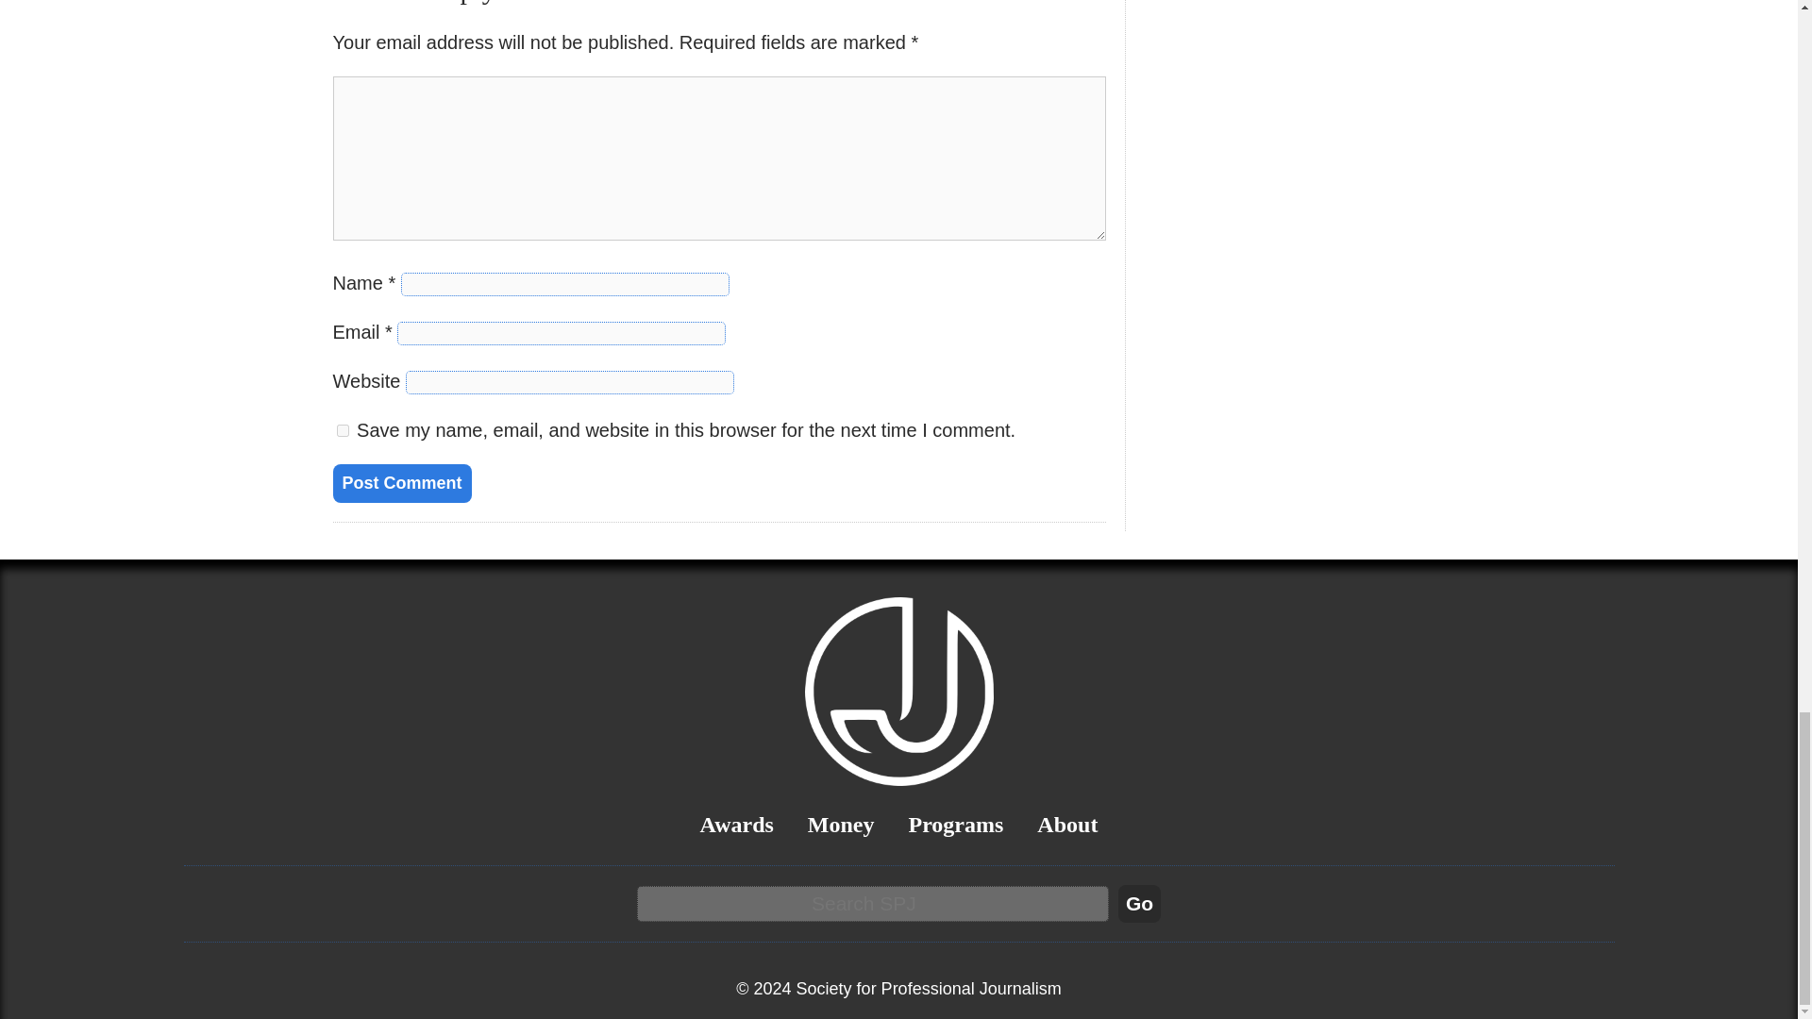 The width and height of the screenshot is (1812, 1019). Describe the element at coordinates (842, 824) in the screenshot. I see `Money` at that location.